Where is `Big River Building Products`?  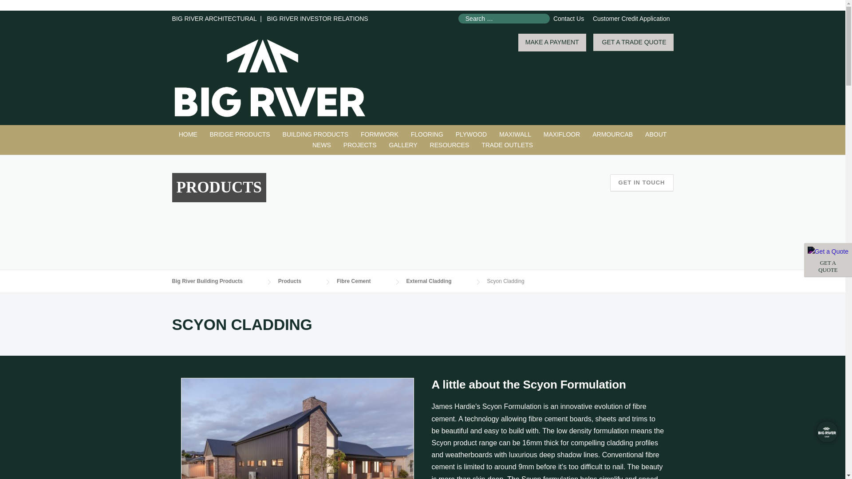 Big River Building Products is located at coordinates (188, 135).